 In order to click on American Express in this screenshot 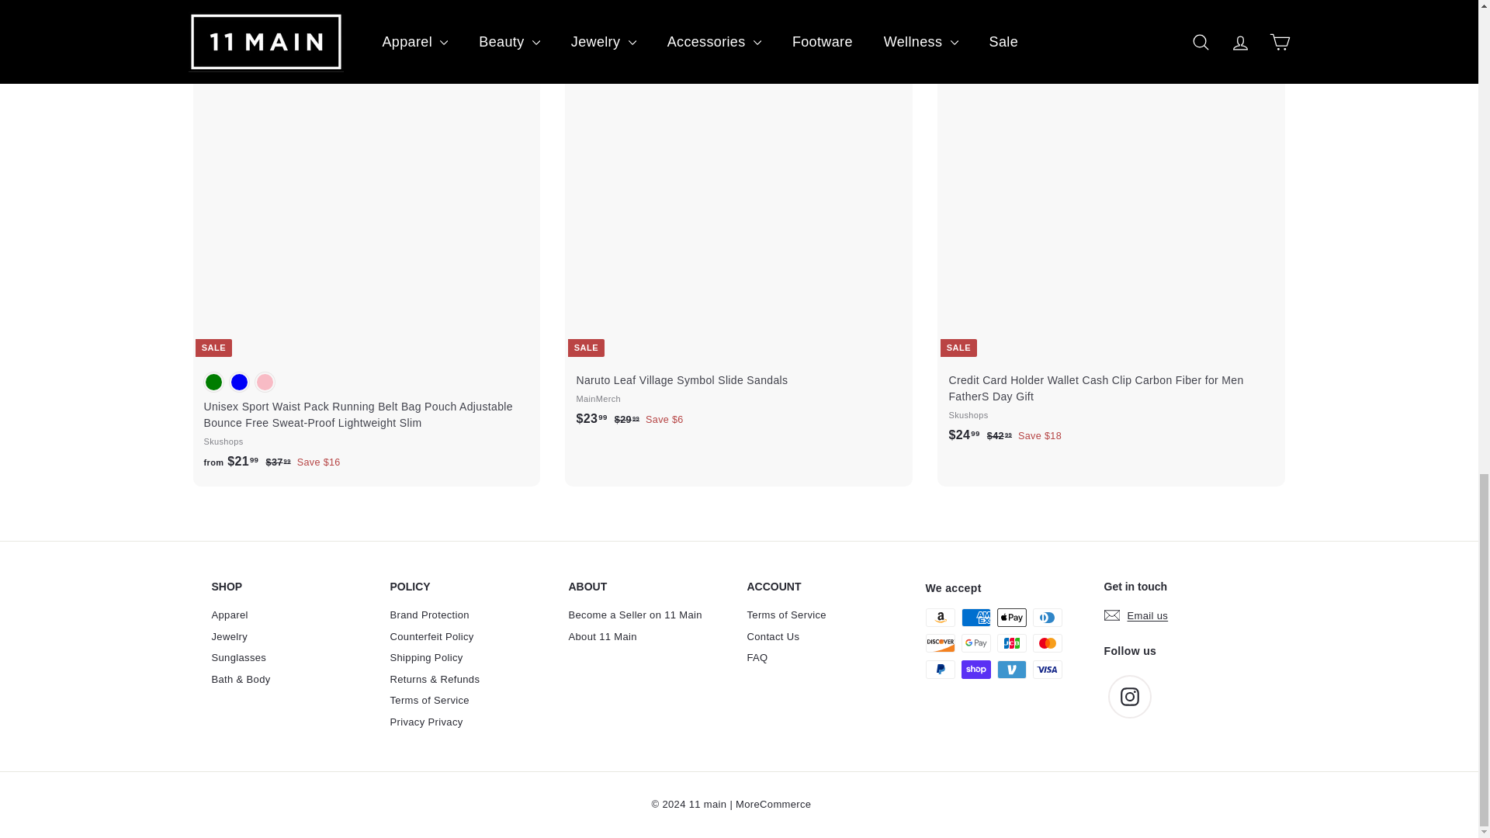, I will do `click(975, 618)`.